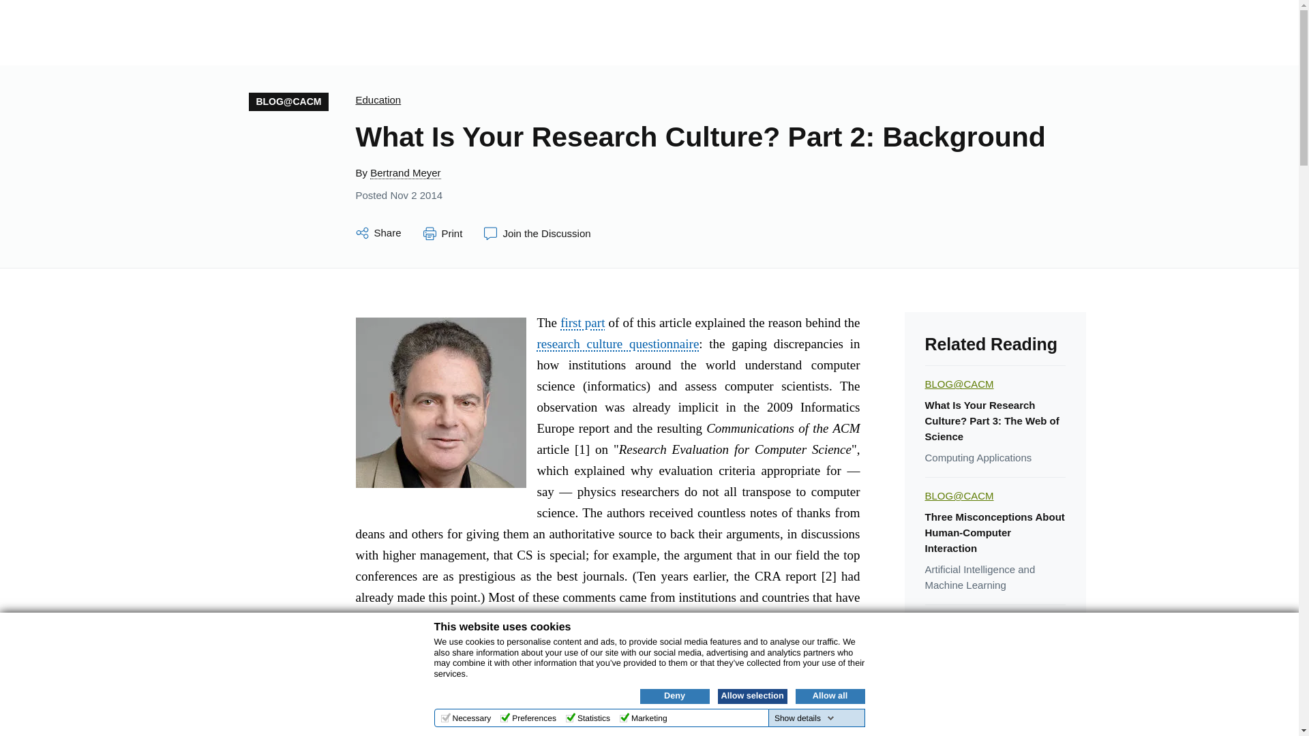 The image size is (1309, 736). I want to click on Allow selection, so click(751, 696).